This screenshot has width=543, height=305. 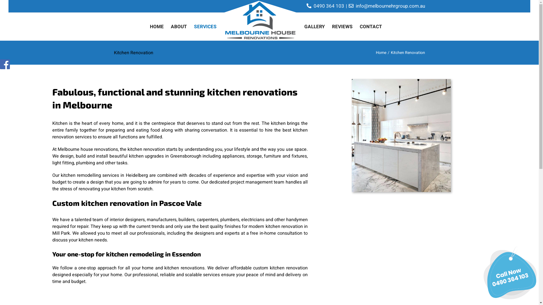 I want to click on Home, so click(x=381, y=53).